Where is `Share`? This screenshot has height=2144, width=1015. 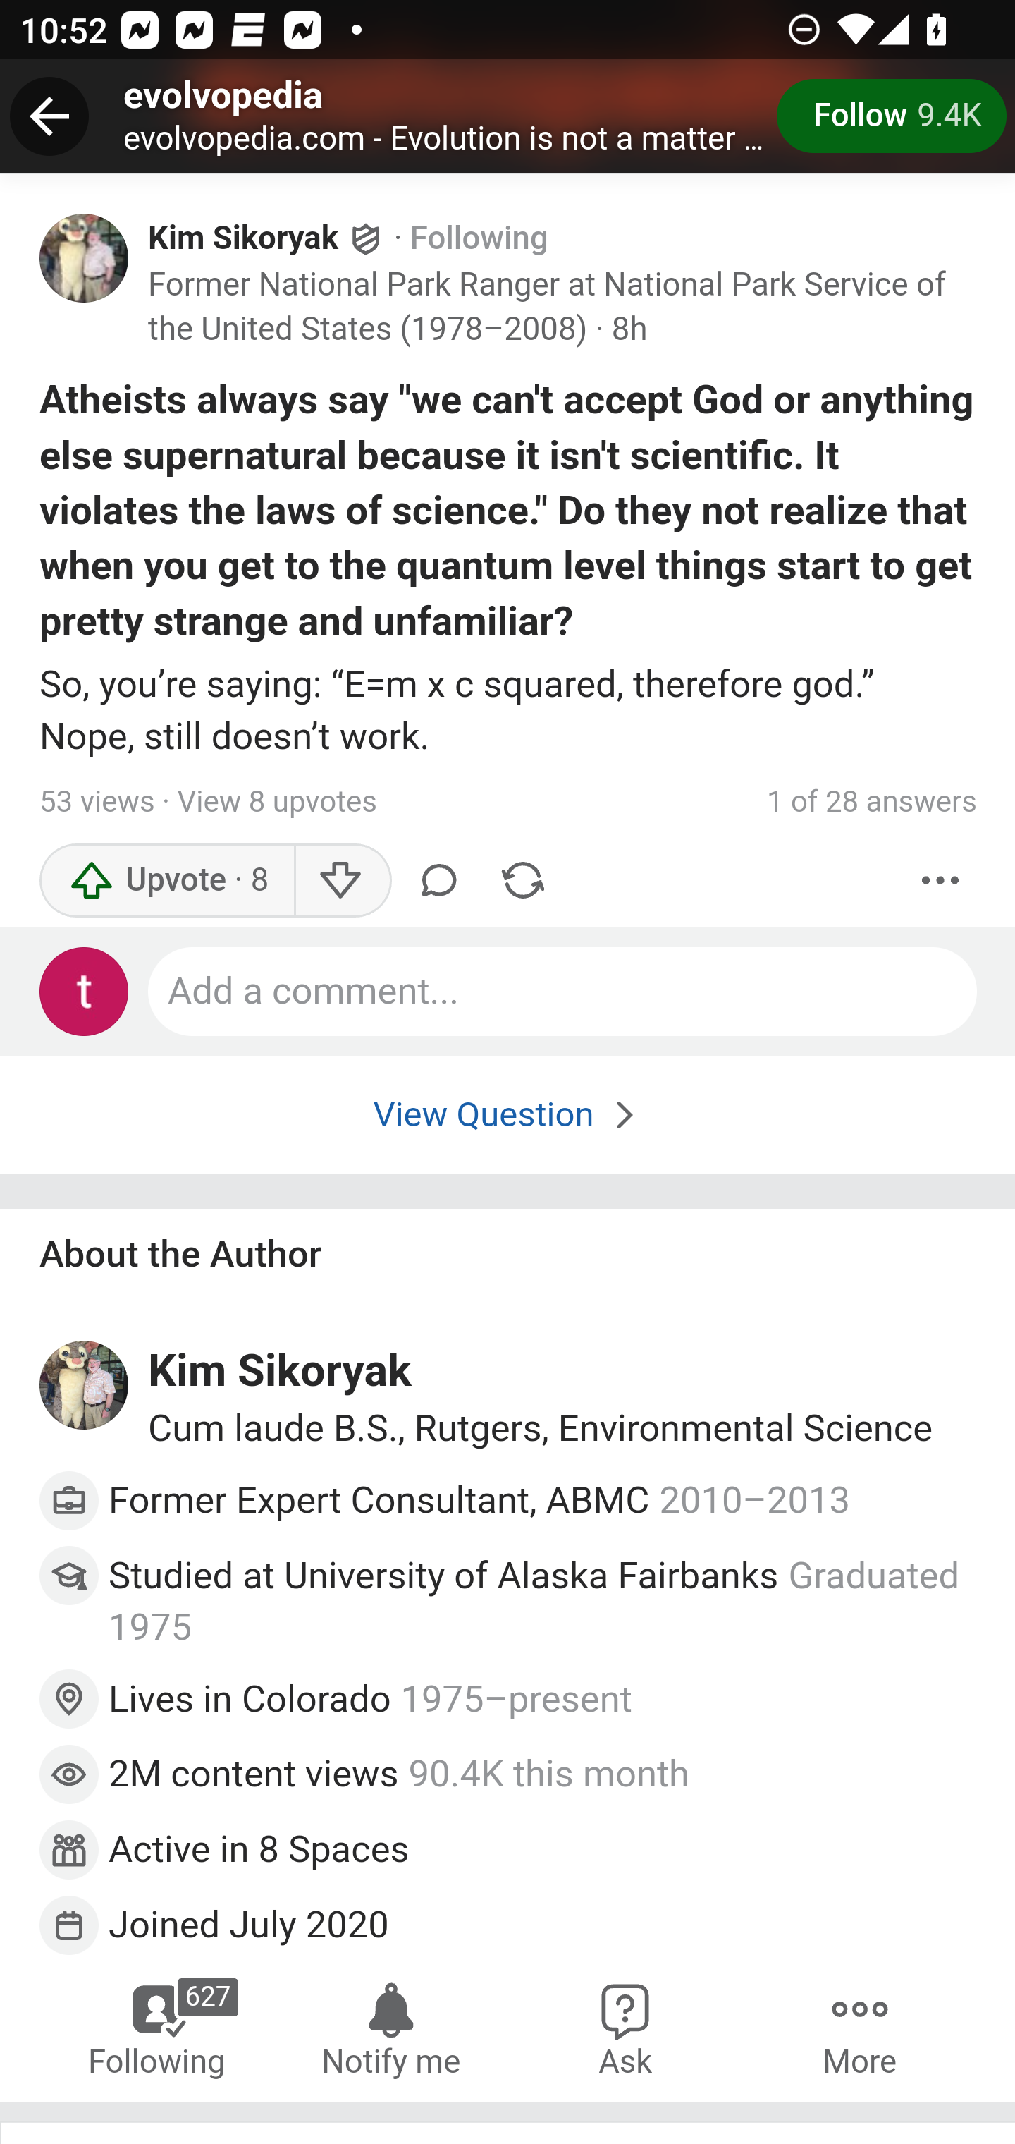
Share is located at coordinates (522, 879).